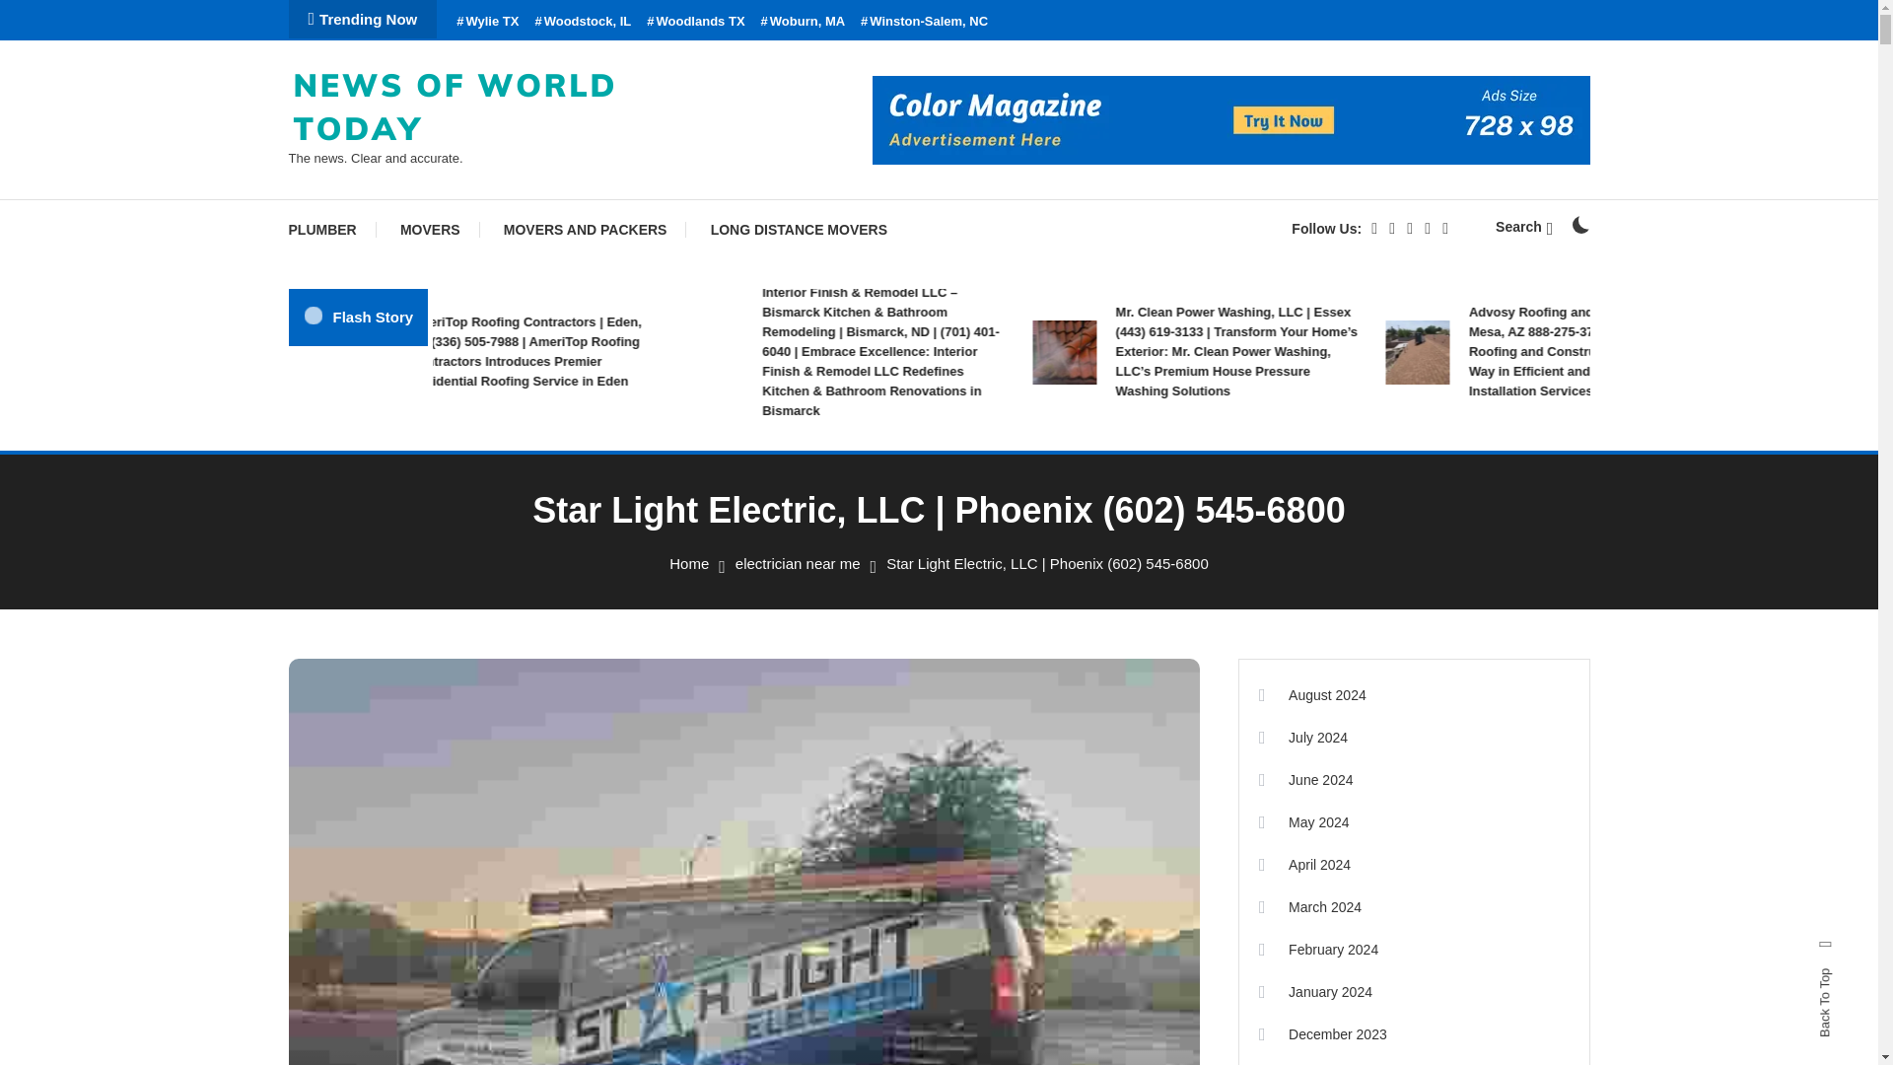  Describe the element at coordinates (925, 22) in the screenshot. I see `Winston-Salem, NC` at that location.